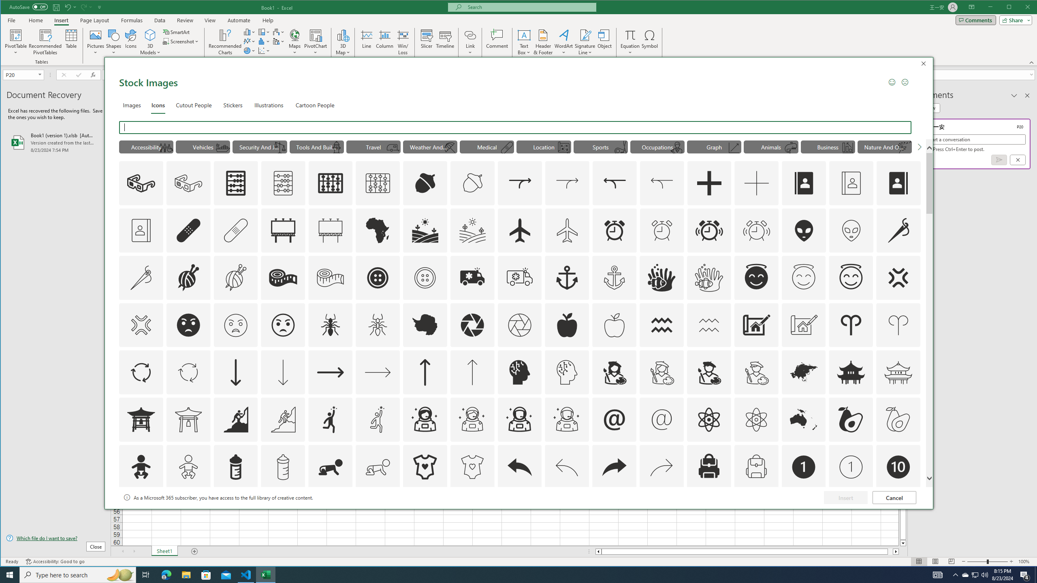 The image size is (1037, 583). Describe the element at coordinates (511, 575) in the screenshot. I see `Running applications` at that location.